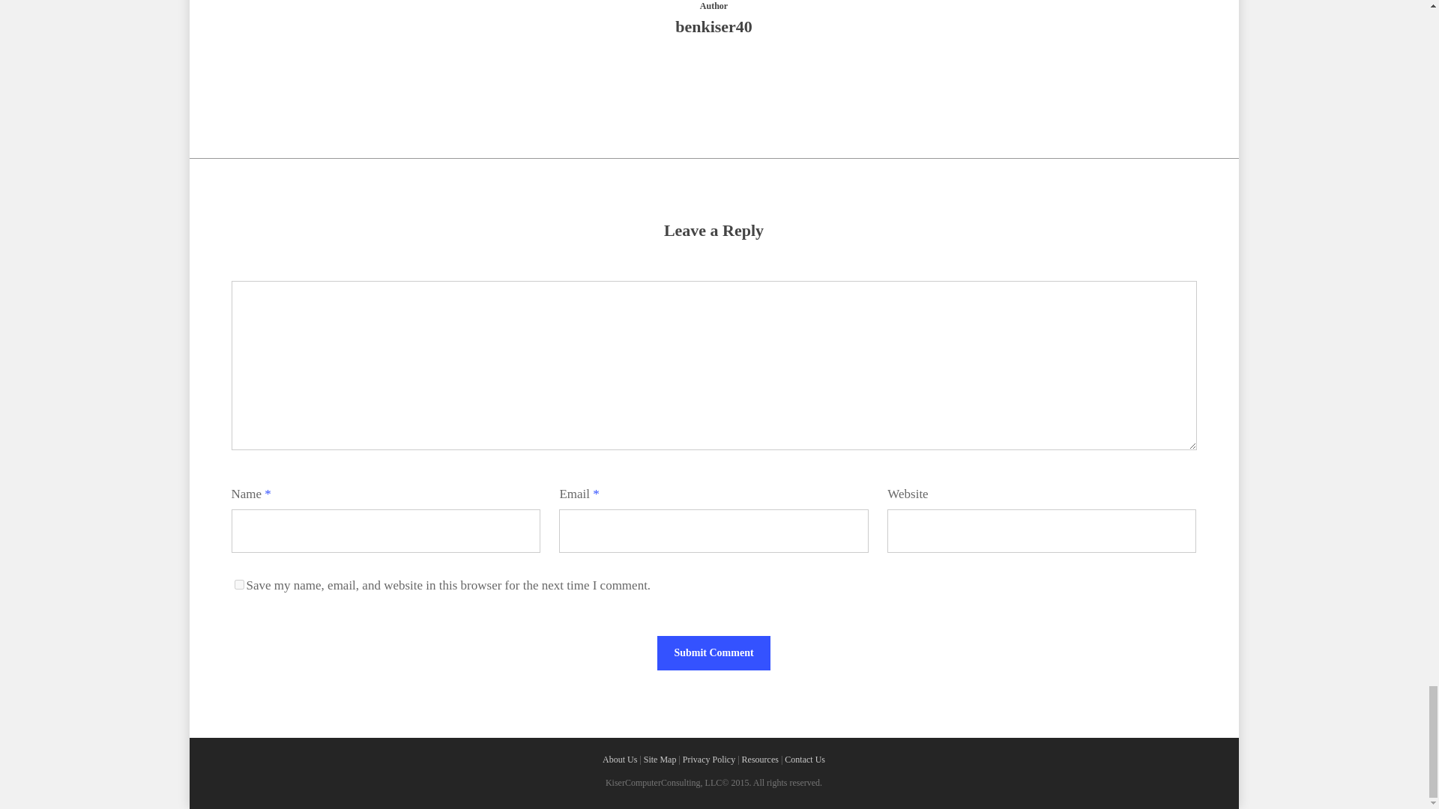  Describe the element at coordinates (804, 759) in the screenshot. I see `Contact Us` at that location.